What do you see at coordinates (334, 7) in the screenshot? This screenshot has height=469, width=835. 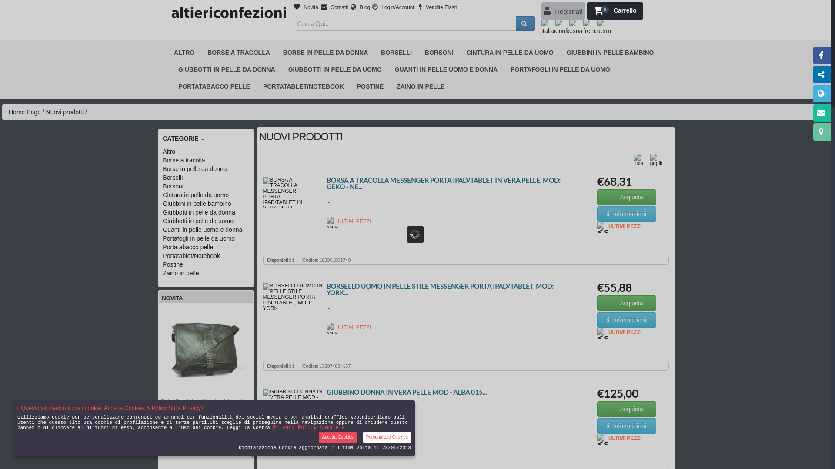 I see `Contatti` at bounding box center [334, 7].